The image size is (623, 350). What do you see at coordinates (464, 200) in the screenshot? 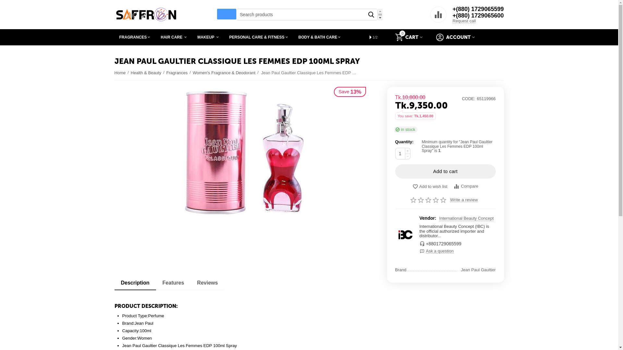
I see `Write a review` at bounding box center [464, 200].